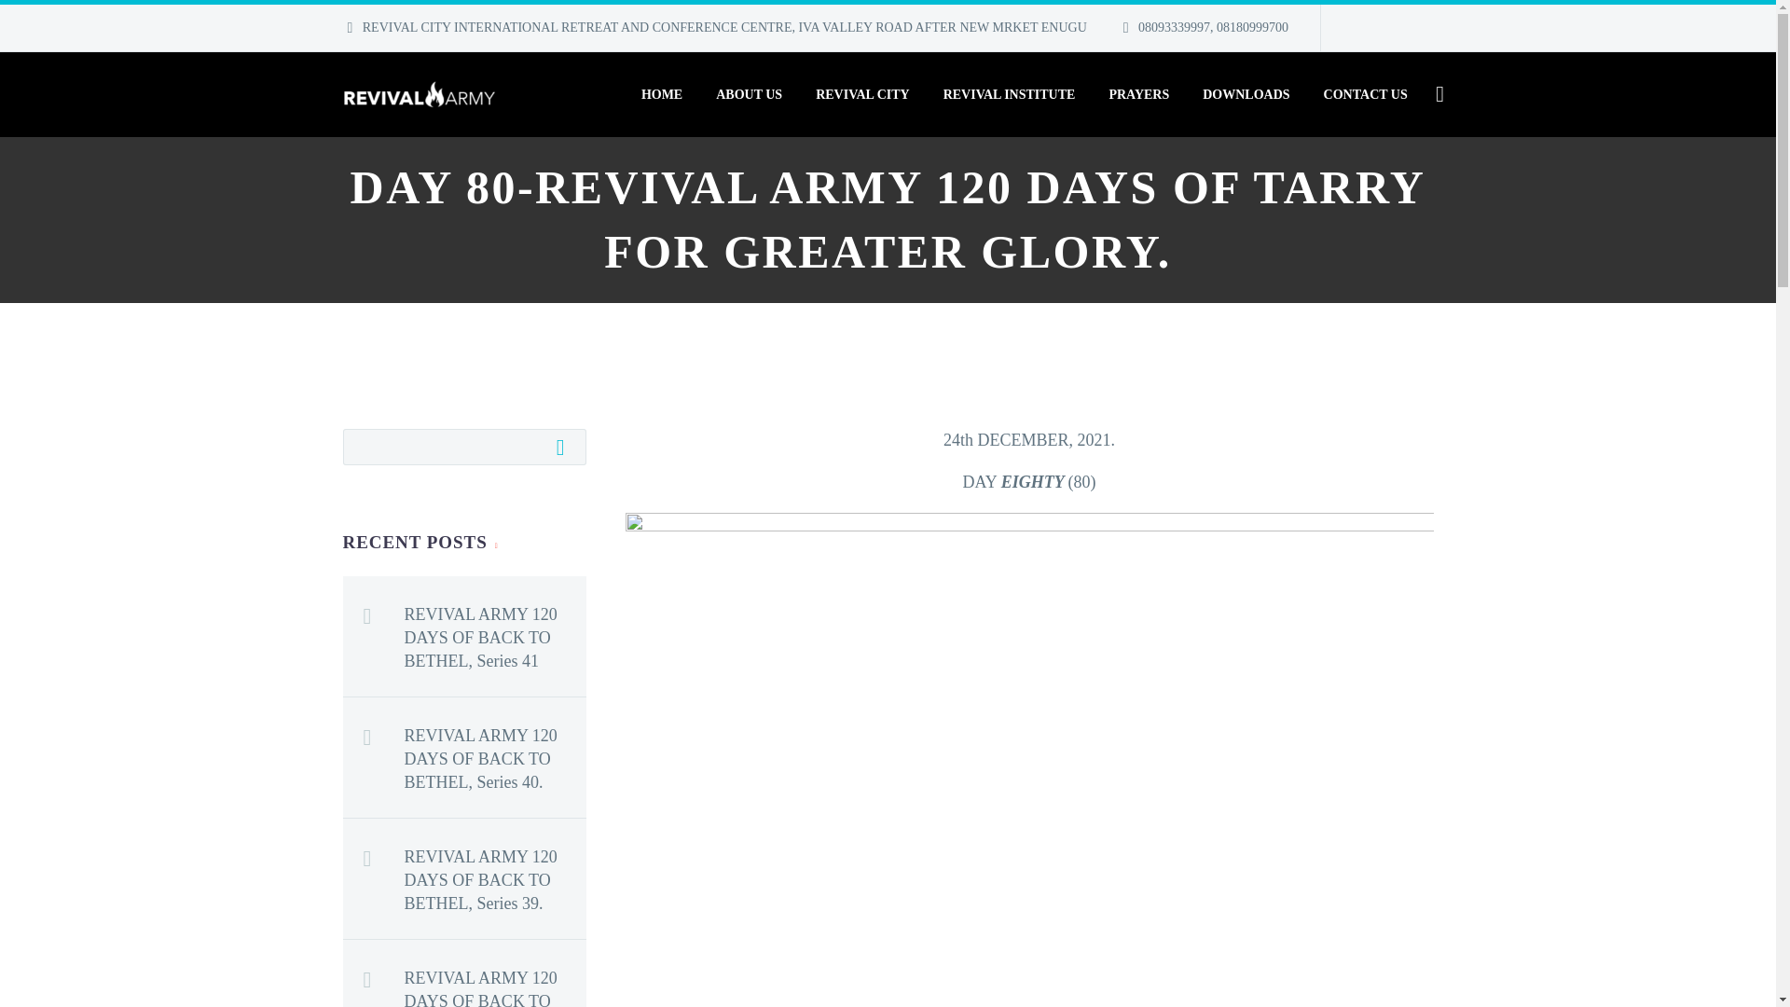 The image size is (1790, 1007). What do you see at coordinates (1214, 26) in the screenshot?
I see `08093339997, 08180999700` at bounding box center [1214, 26].